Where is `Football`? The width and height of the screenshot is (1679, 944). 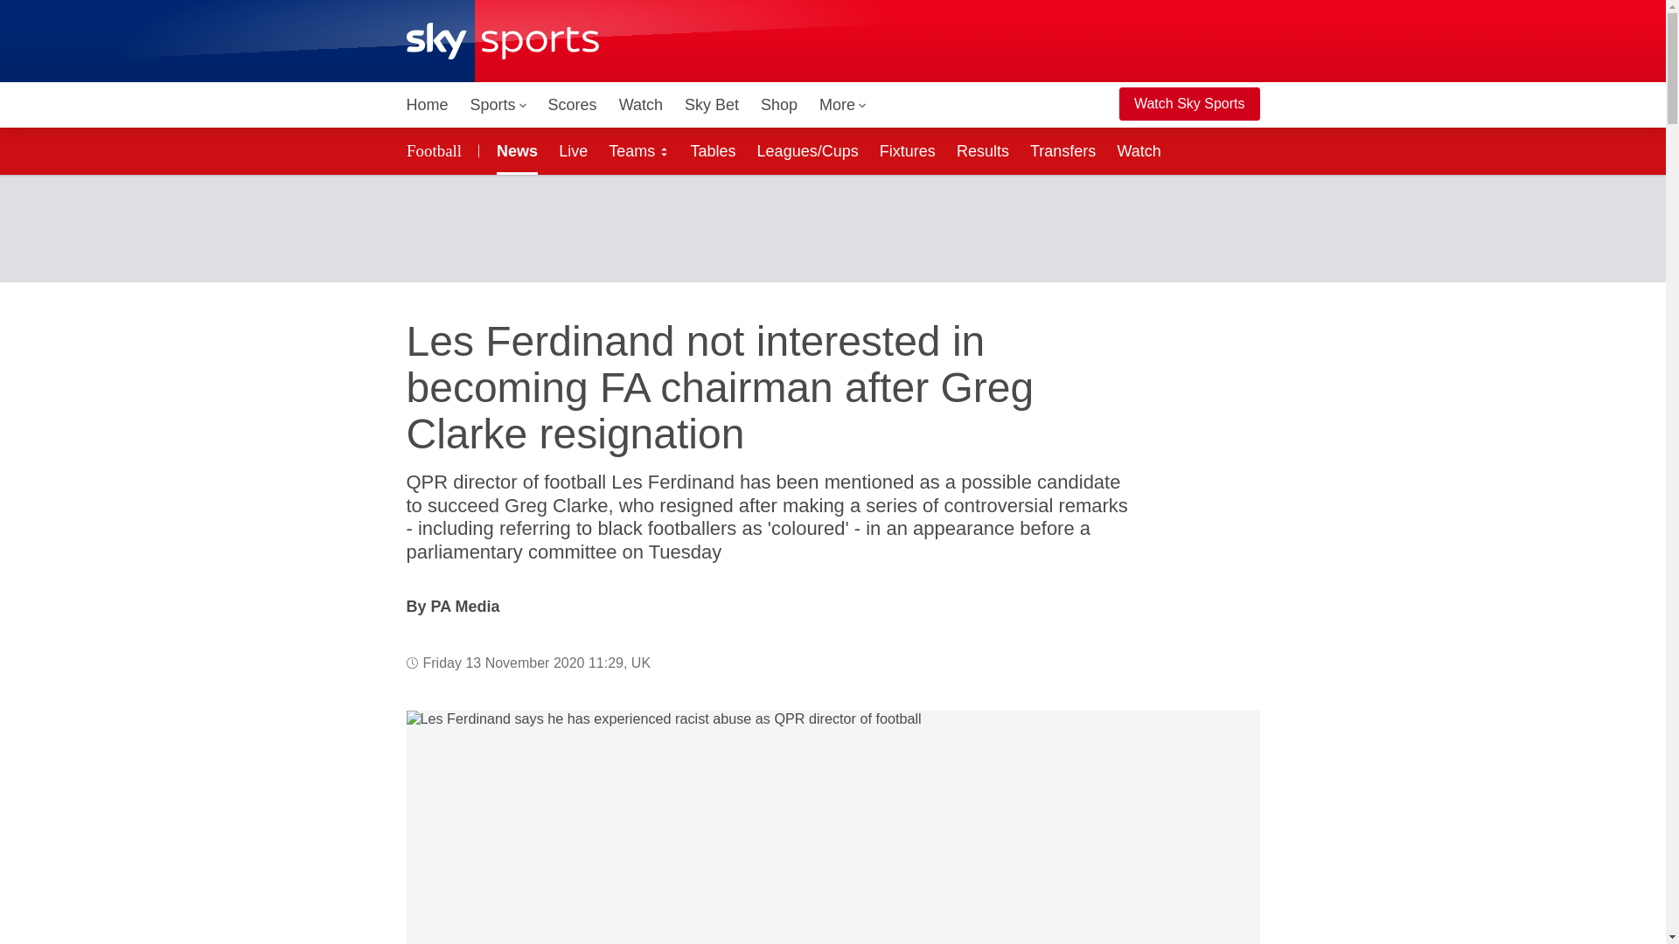 Football is located at coordinates (436, 150).